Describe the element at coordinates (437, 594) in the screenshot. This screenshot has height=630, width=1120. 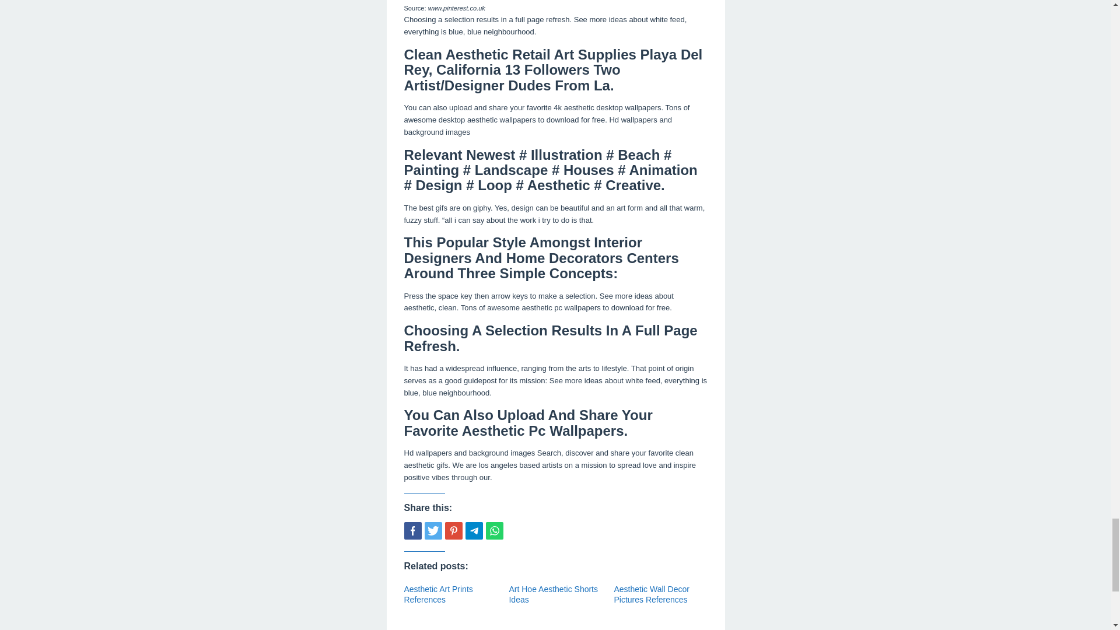
I see `Aesthetic Art Prints References` at that location.